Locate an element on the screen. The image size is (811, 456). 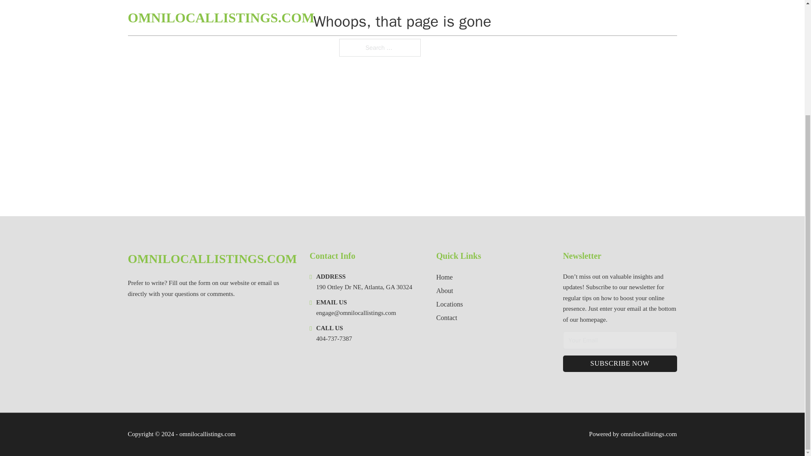
SUBSCRIBE NOW is located at coordinates (620, 364).